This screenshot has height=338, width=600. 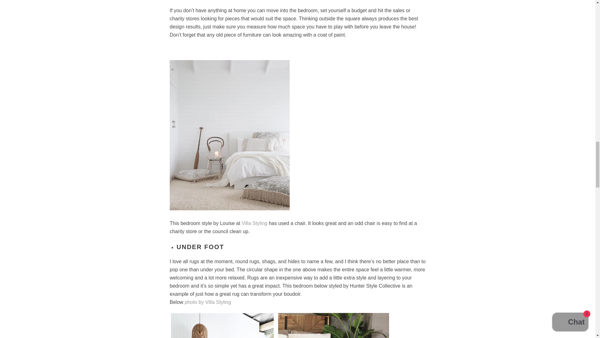 I want to click on photo by Villa Styling, so click(x=208, y=302).